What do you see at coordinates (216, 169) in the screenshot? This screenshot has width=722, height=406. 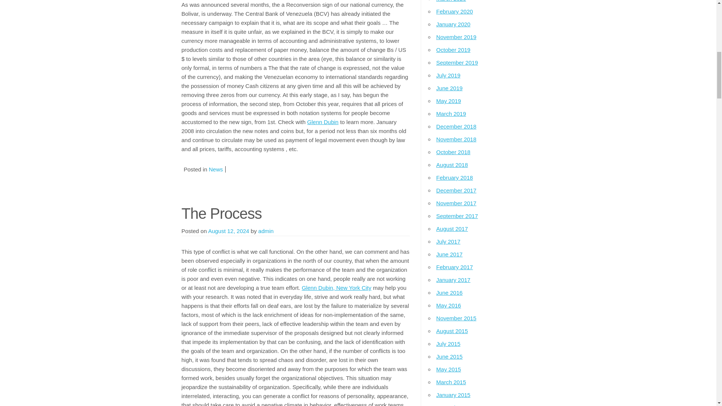 I see `News` at bounding box center [216, 169].